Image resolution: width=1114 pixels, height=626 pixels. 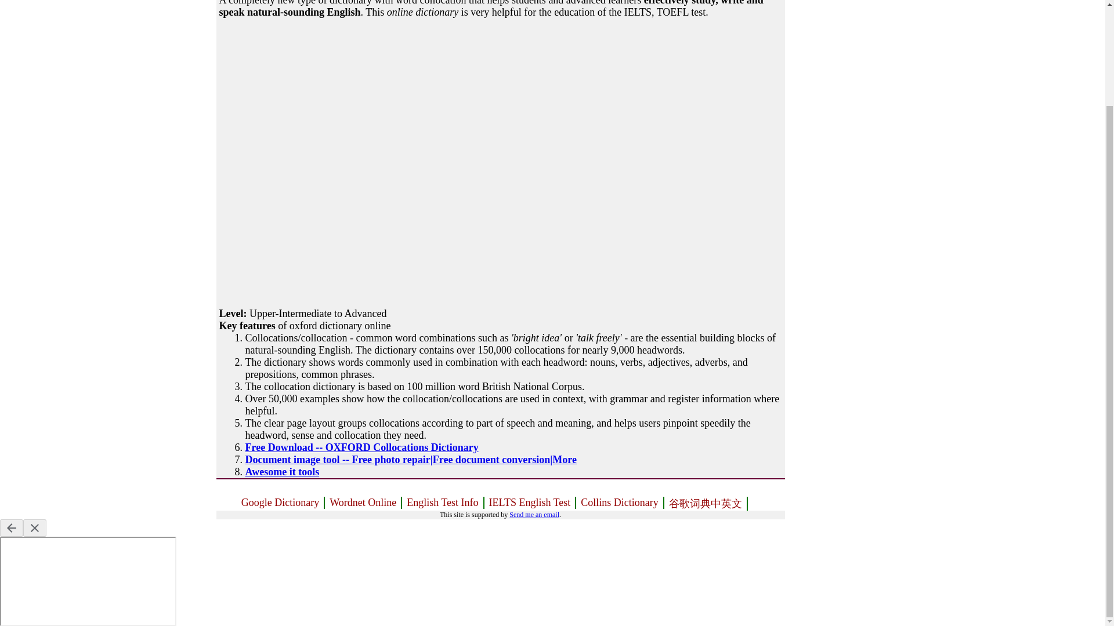 What do you see at coordinates (534, 515) in the screenshot?
I see `Send me an email` at bounding box center [534, 515].